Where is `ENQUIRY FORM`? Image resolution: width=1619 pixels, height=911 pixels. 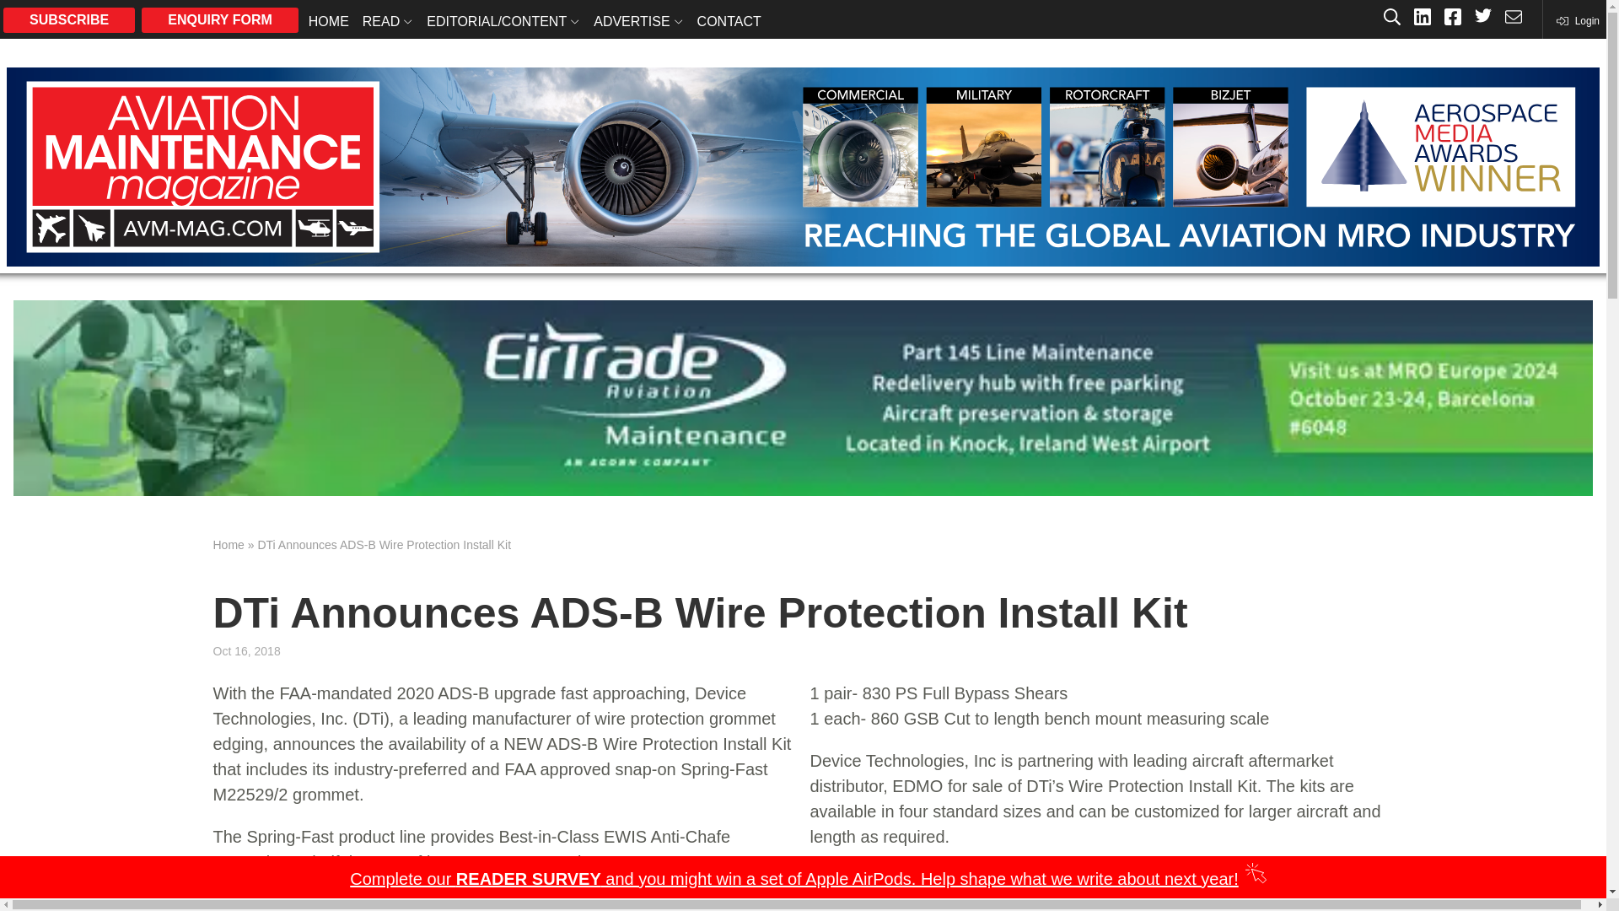 ENQUIRY FORM is located at coordinates (219, 19).